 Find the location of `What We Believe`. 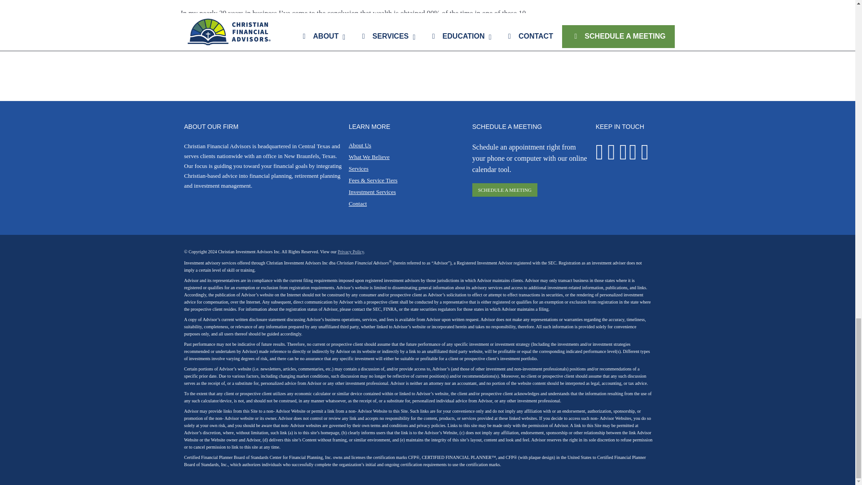

What We Believe is located at coordinates (369, 157).